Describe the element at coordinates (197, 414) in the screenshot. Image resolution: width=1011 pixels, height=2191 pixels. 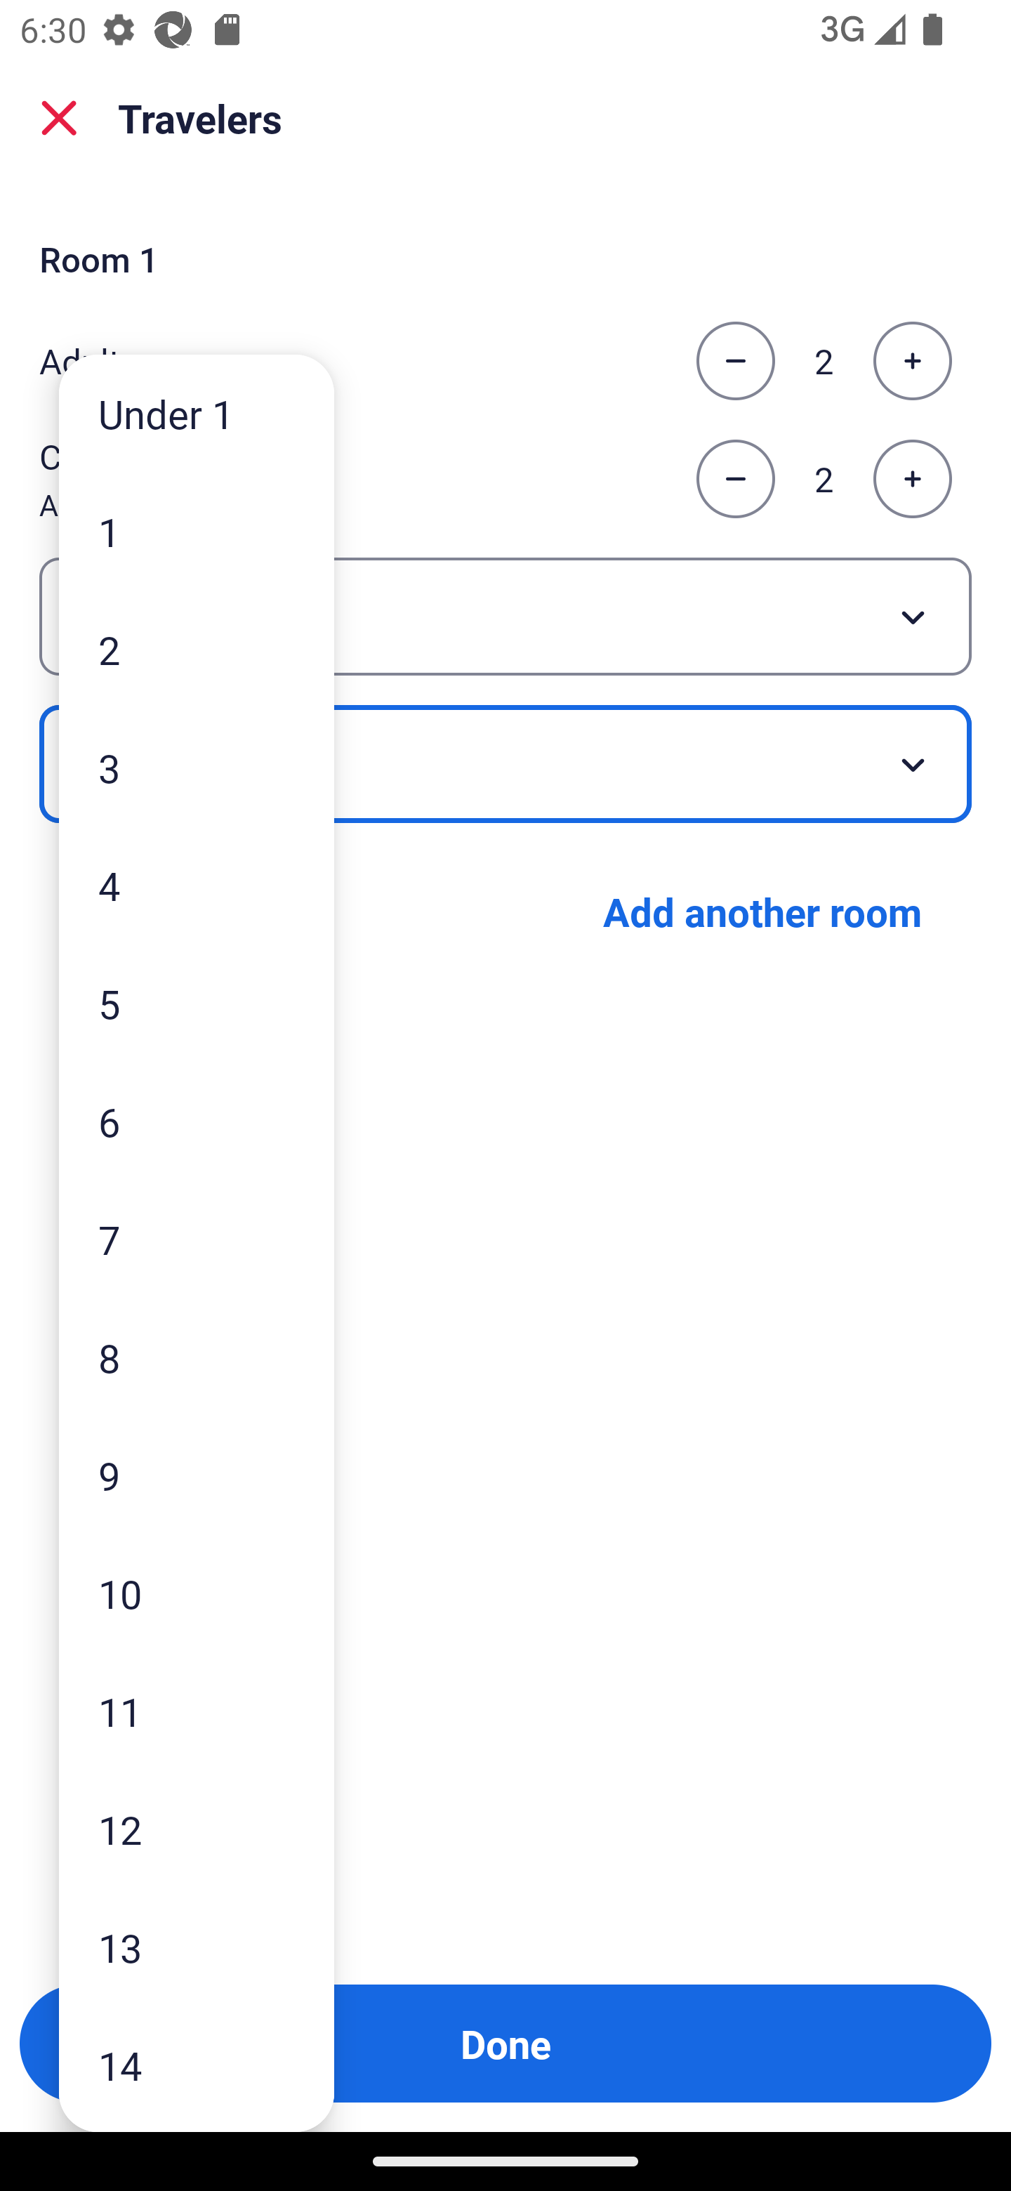
I see `Under 1` at that location.